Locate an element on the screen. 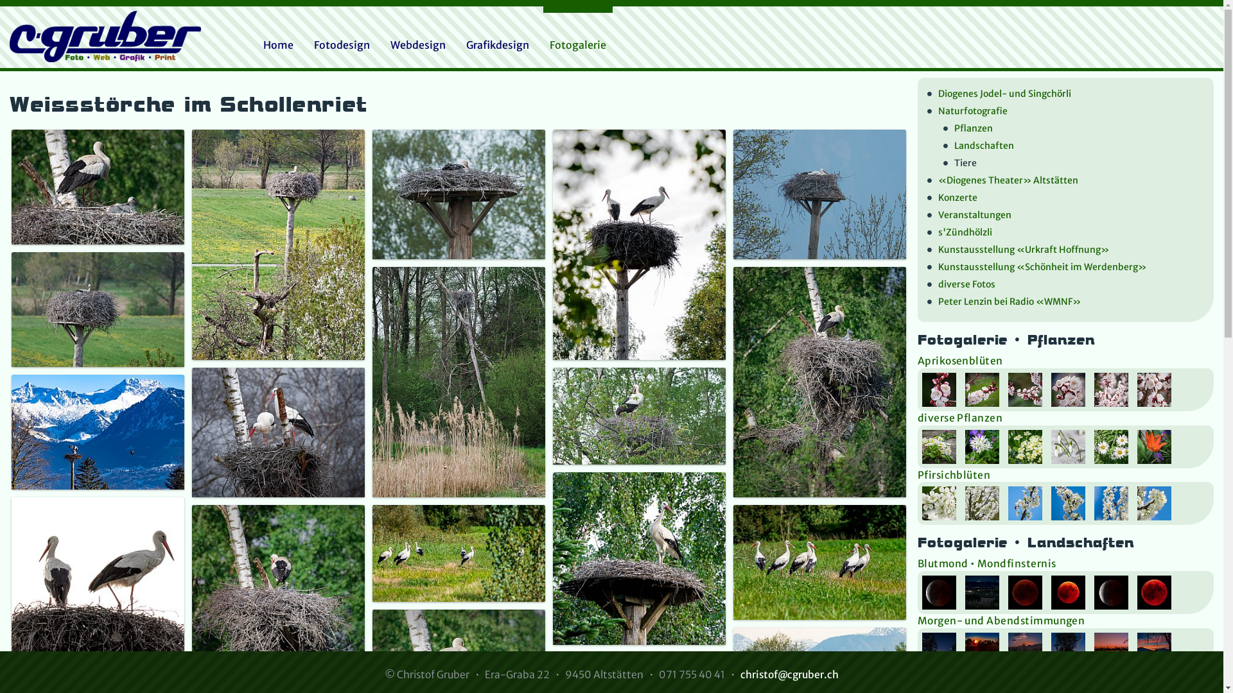 This screenshot has width=1233, height=693. Tiere is located at coordinates (1074, 164).